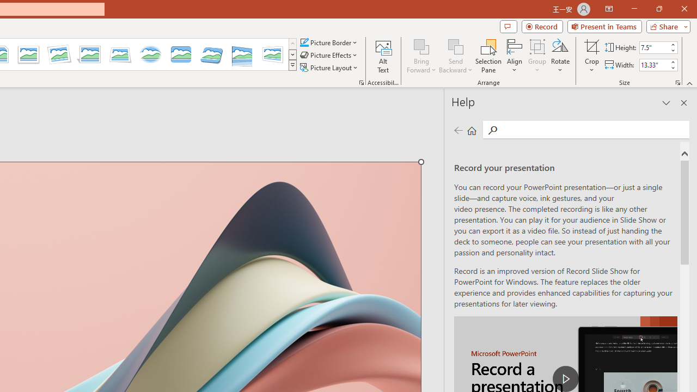 The width and height of the screenshot is (697, 392). I want to click on Shape Height, so click(654, 47).